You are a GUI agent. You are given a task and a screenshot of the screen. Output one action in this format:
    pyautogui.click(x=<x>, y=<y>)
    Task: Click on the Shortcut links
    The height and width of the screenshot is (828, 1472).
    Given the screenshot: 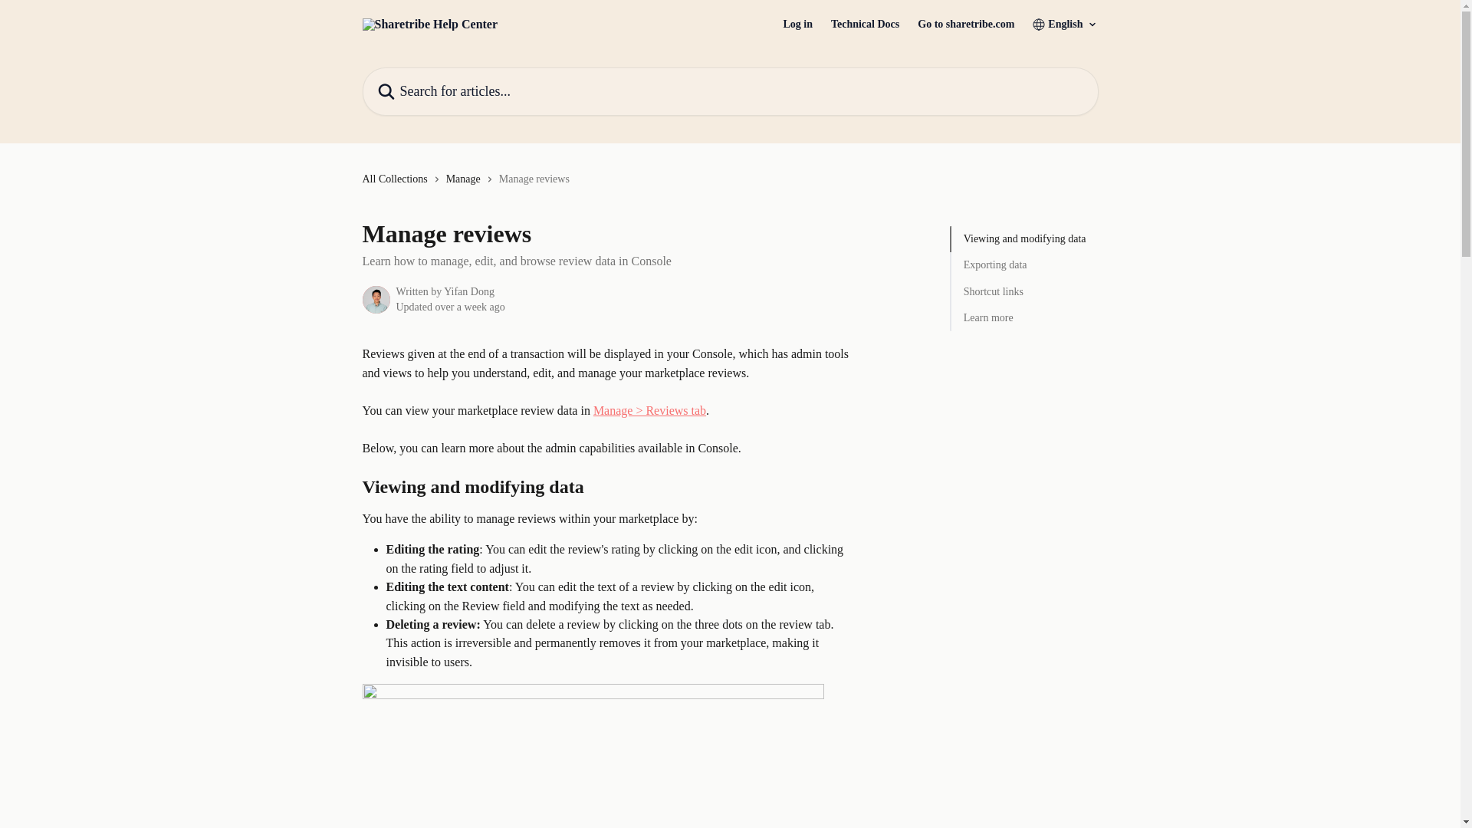 What is the action you would take?
    pyautogui.click(x=1024, y=292)
    